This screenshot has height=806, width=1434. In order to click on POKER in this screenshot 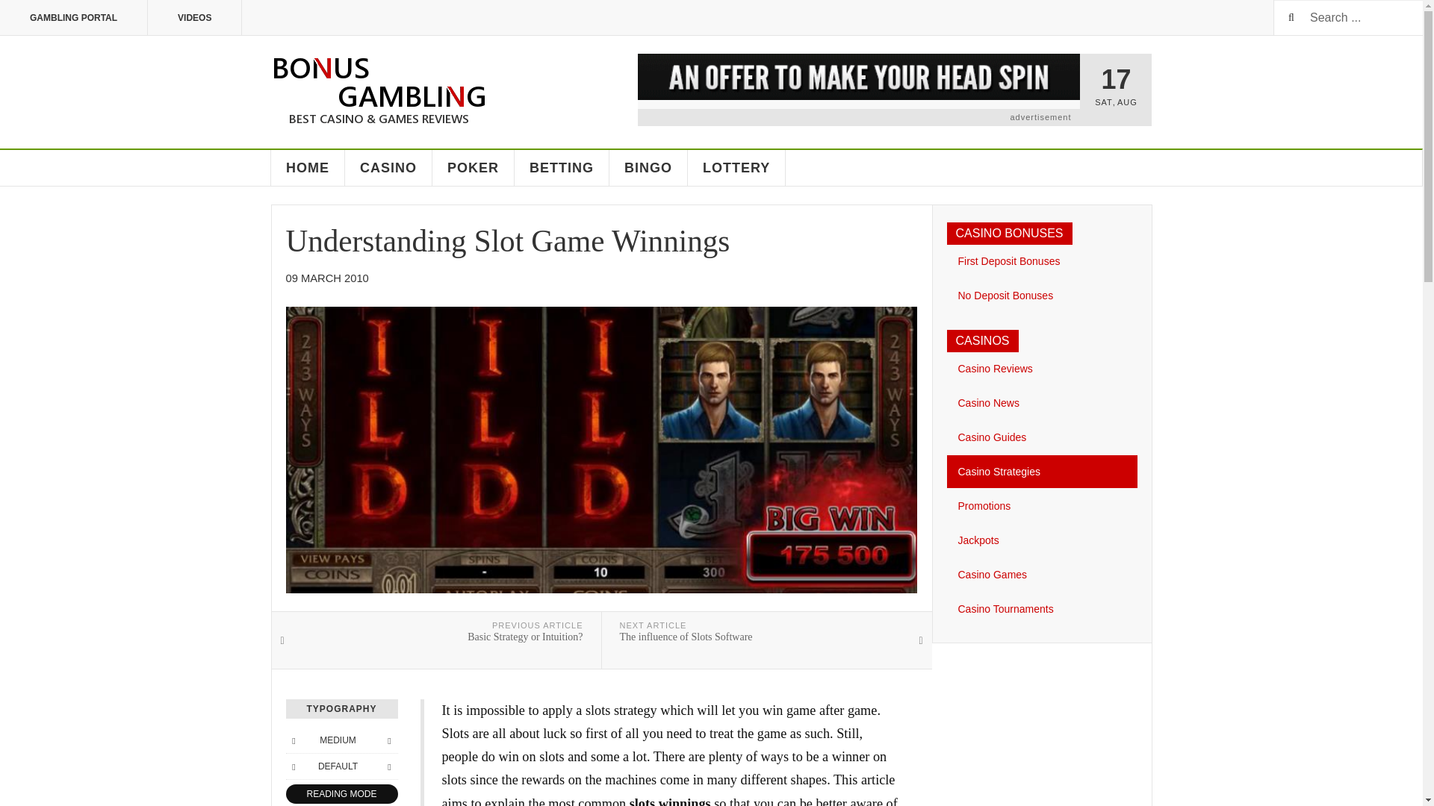, I will do `click(436, 640)`.